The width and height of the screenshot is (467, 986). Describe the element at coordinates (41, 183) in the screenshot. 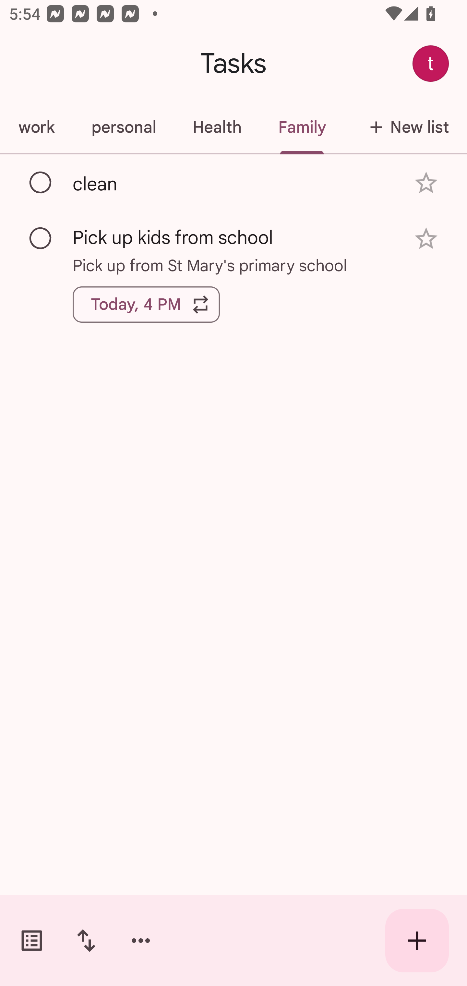

I see `Mark as complete` at that location.